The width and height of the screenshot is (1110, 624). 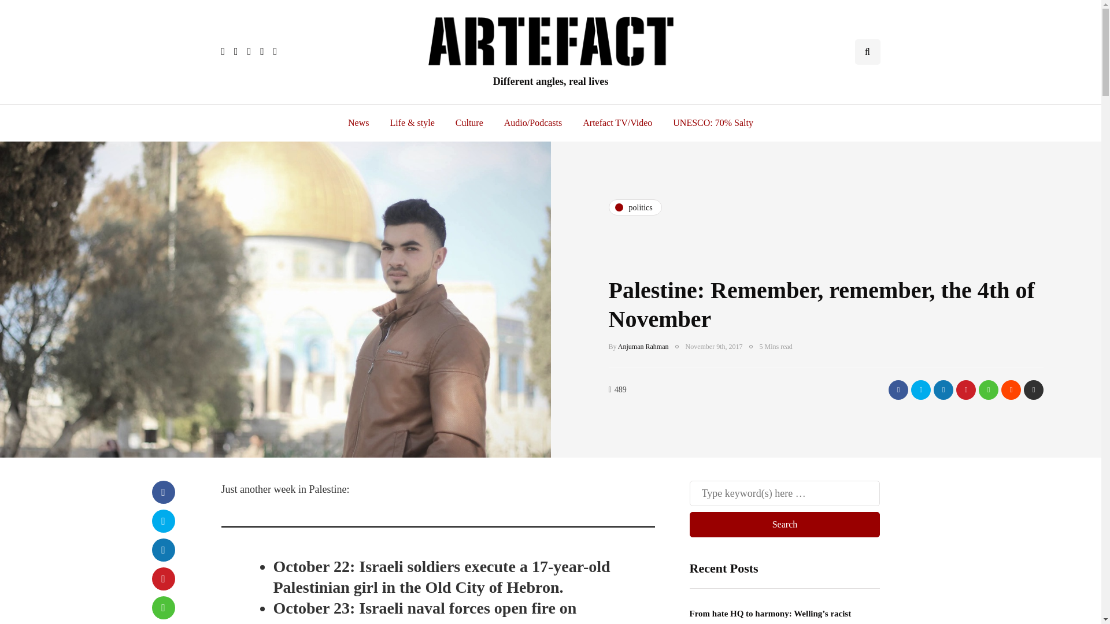 What do you see at coordinates (643, 346) in the screenshot?
I see `Posts by Anjuman Rahman` at bounding box center [643, 346].